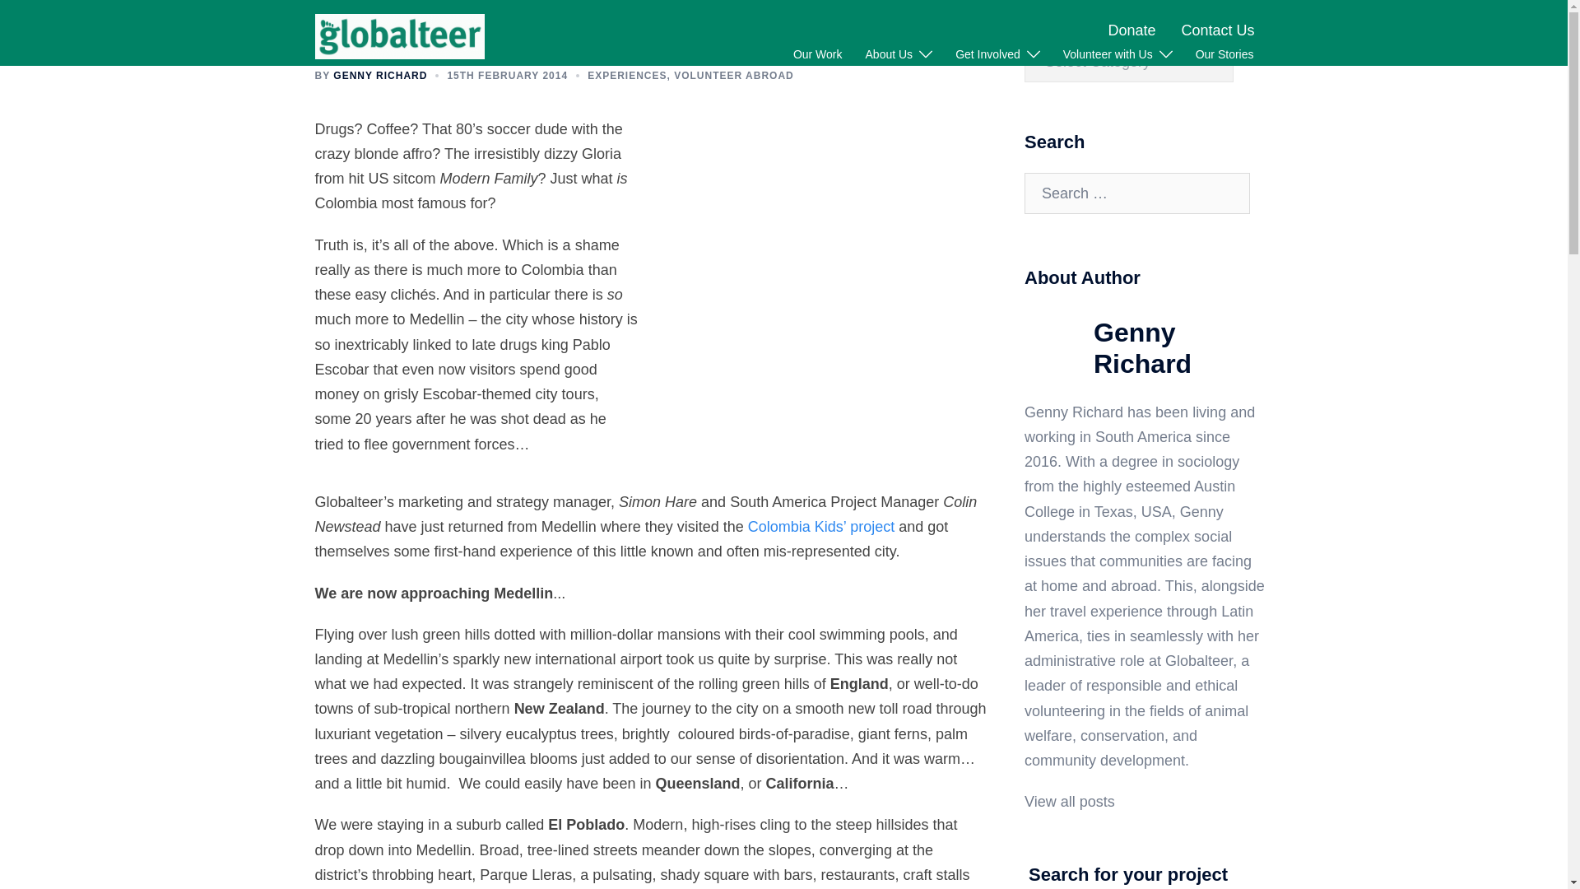 This screenshot has width=1580, height=889. I want to click on Get Involved, so click(987, 54).